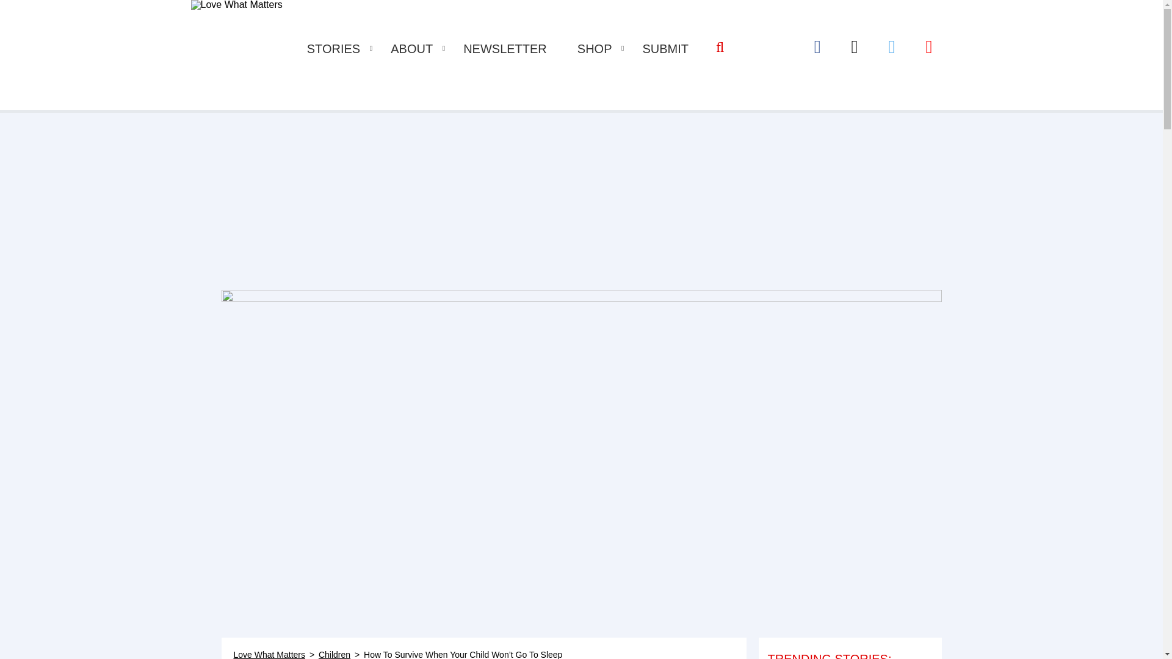  Describe the element at coordinates (411, 49) in the screenshot. I see `ABOUT` at that location.